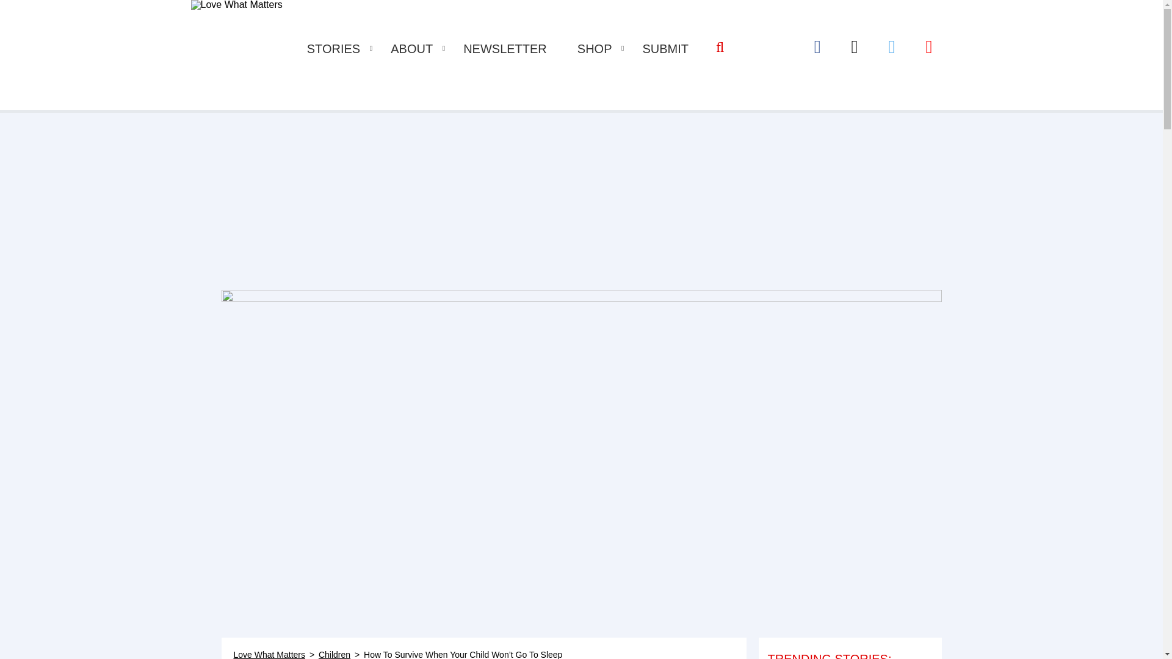  Describe the element at coordinates (411, 49) in the screenshot. I see `ABOUT` at that location.